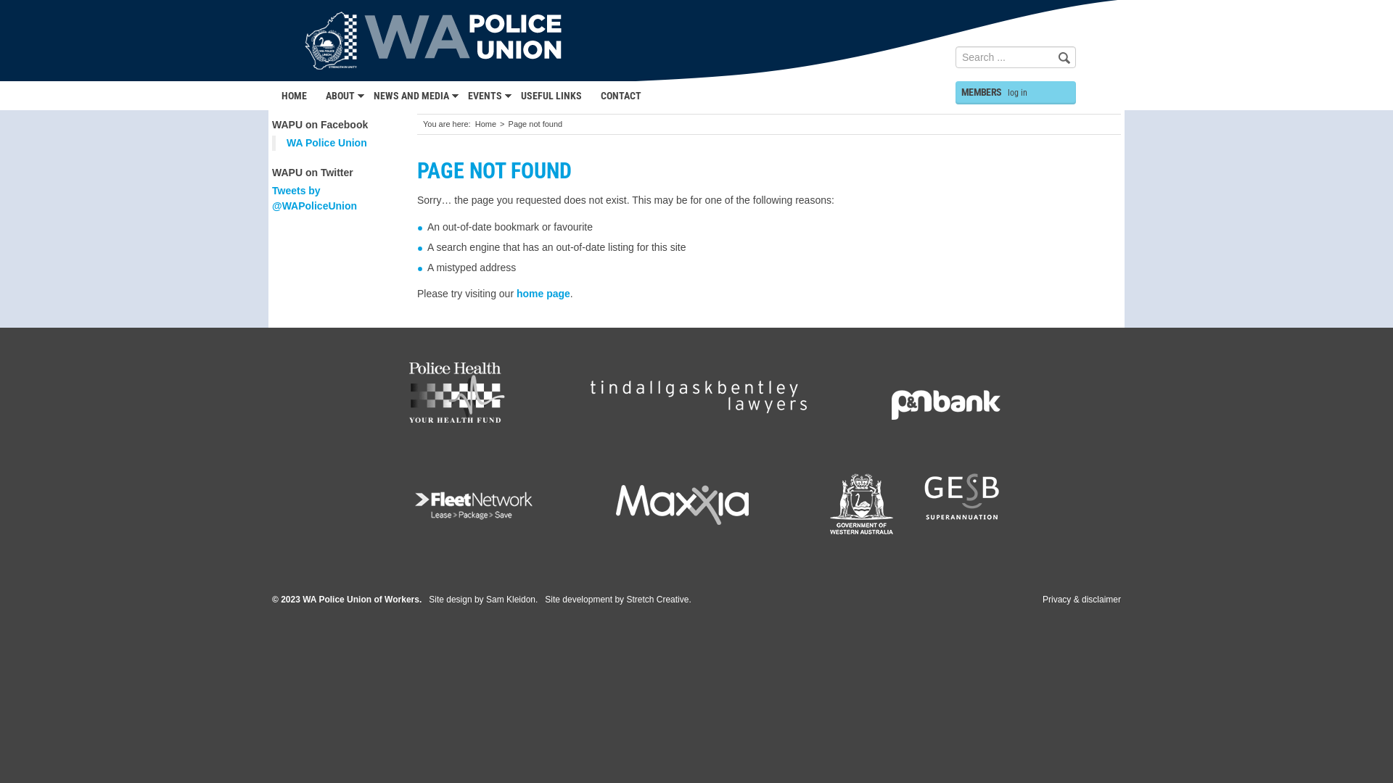  I want to click on WA Police Union, so click(326, 143).